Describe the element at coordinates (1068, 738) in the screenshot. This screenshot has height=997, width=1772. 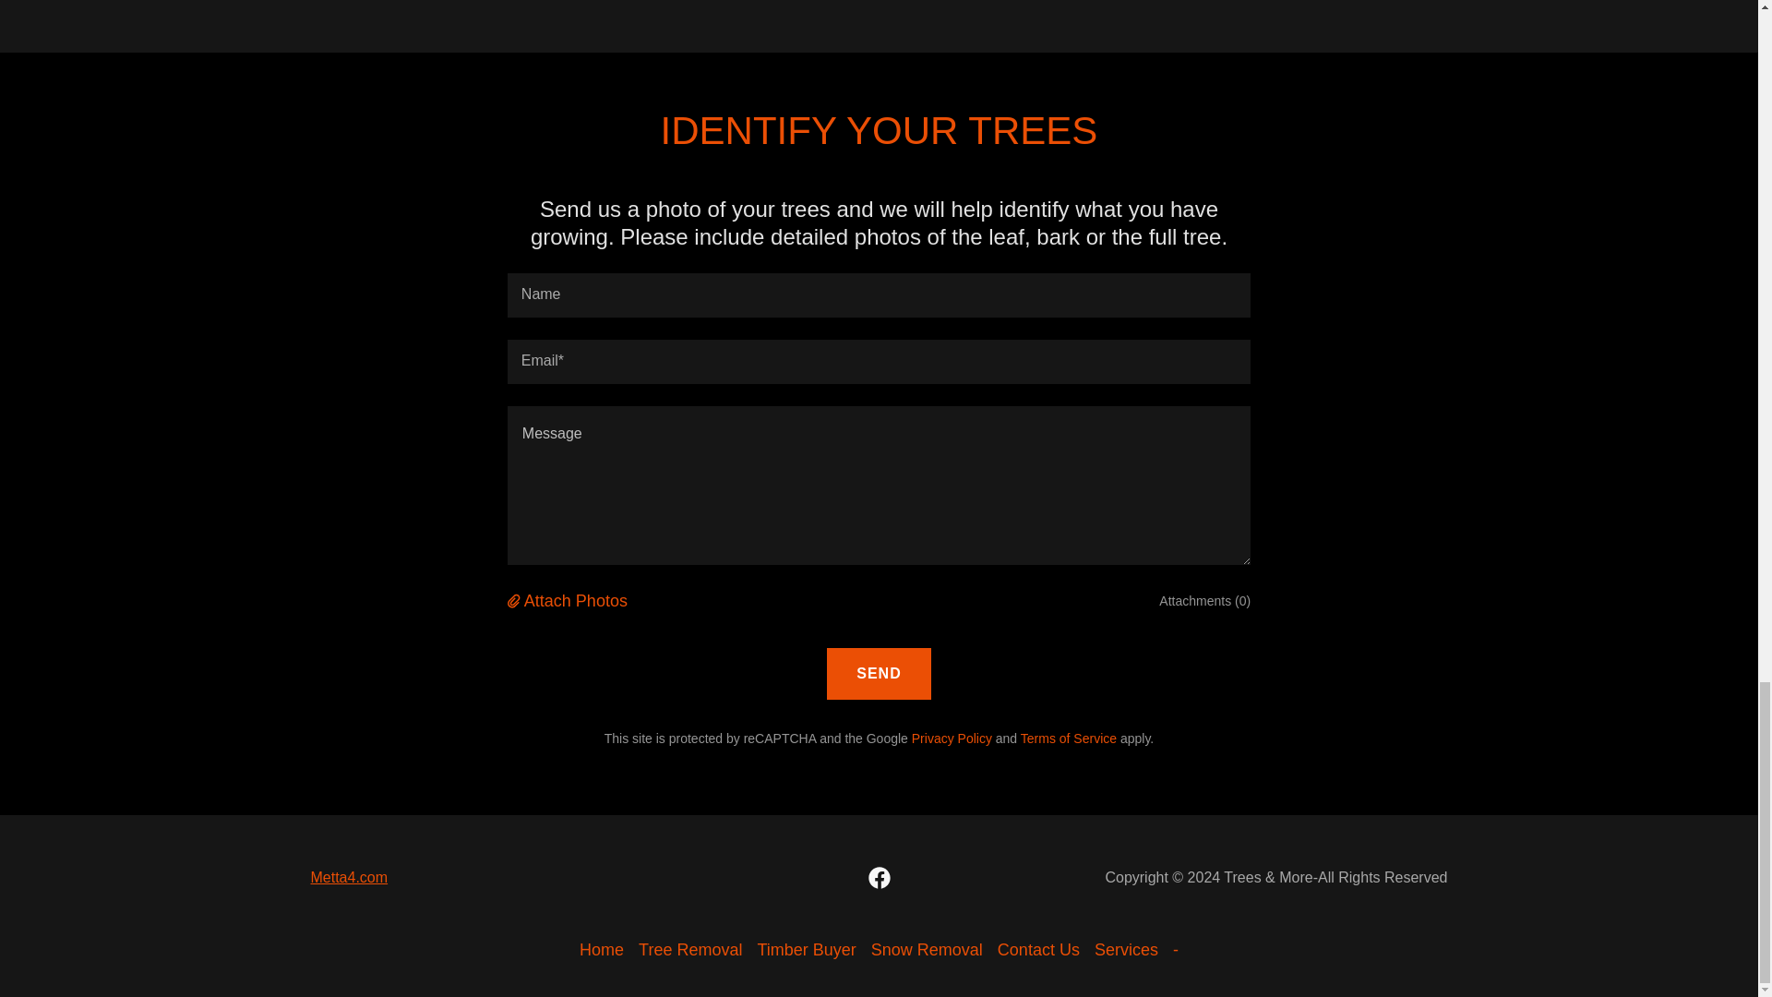
I see `Terms of Service` at that location.